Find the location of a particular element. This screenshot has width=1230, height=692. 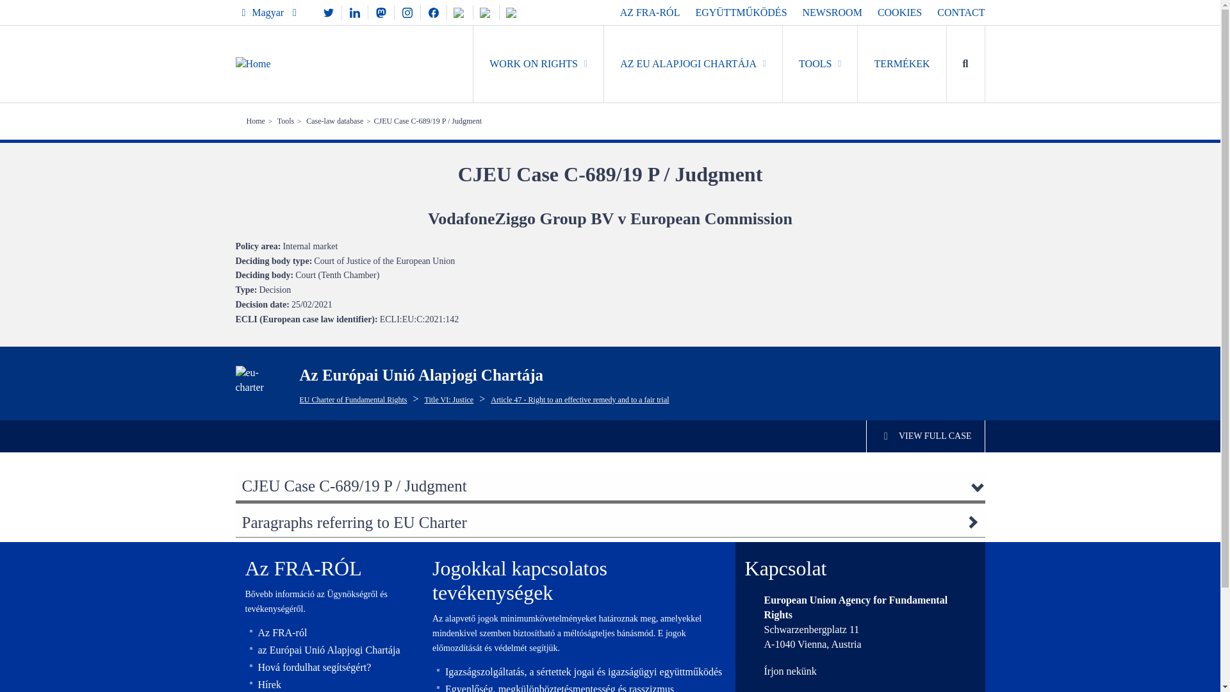

FRA's LinkedIn channel is located at coordinates (355, 12).